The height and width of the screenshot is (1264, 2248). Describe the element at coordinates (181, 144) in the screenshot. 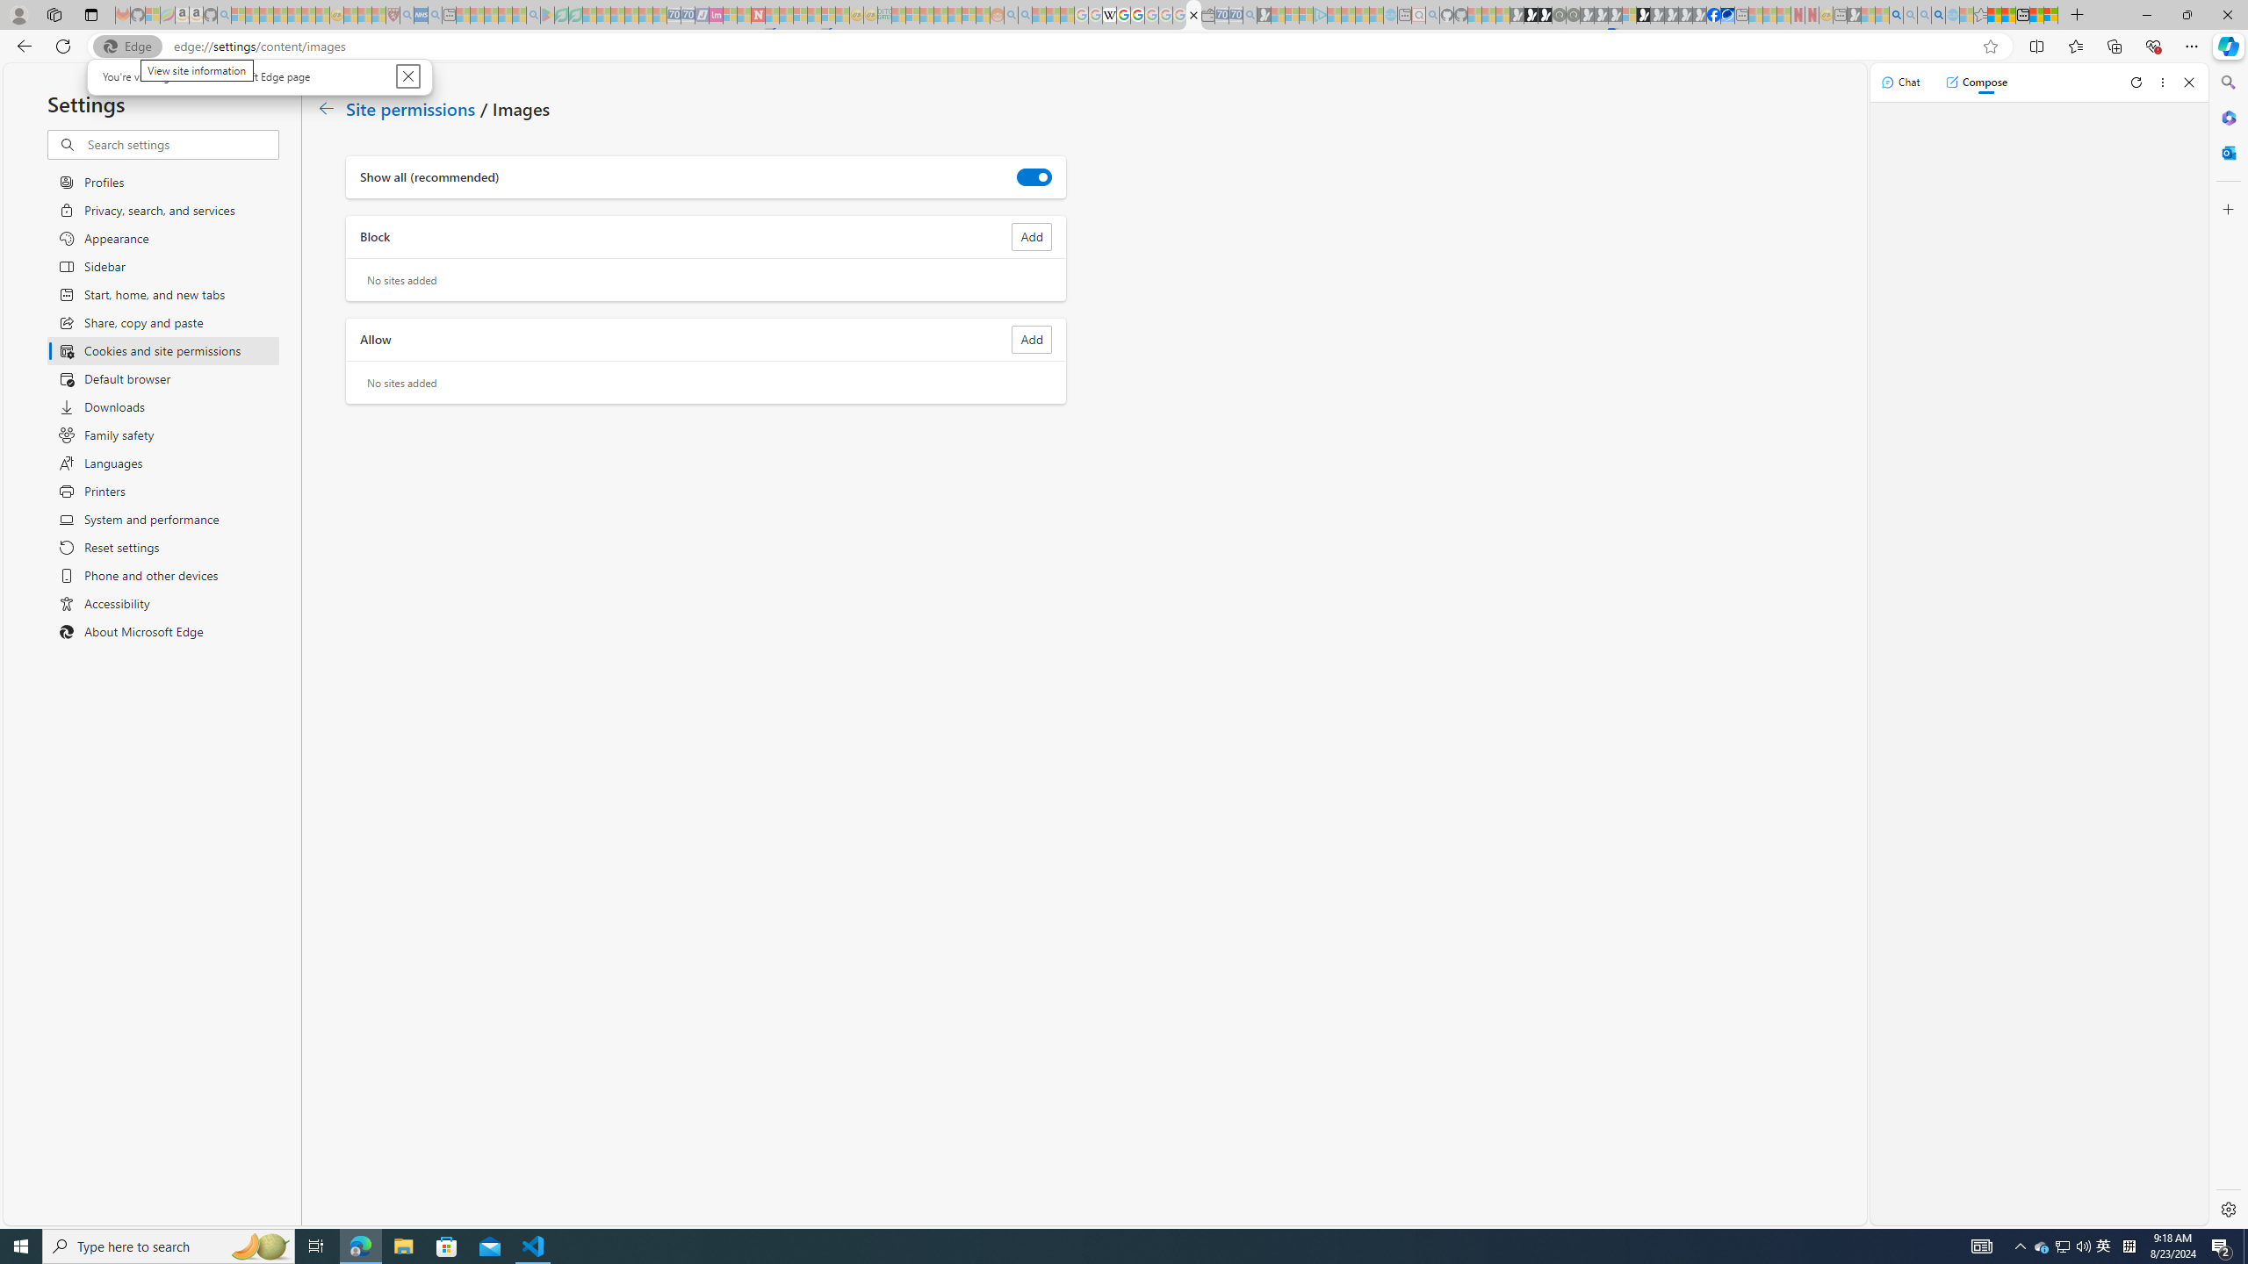

I see `Search settings` at that location.